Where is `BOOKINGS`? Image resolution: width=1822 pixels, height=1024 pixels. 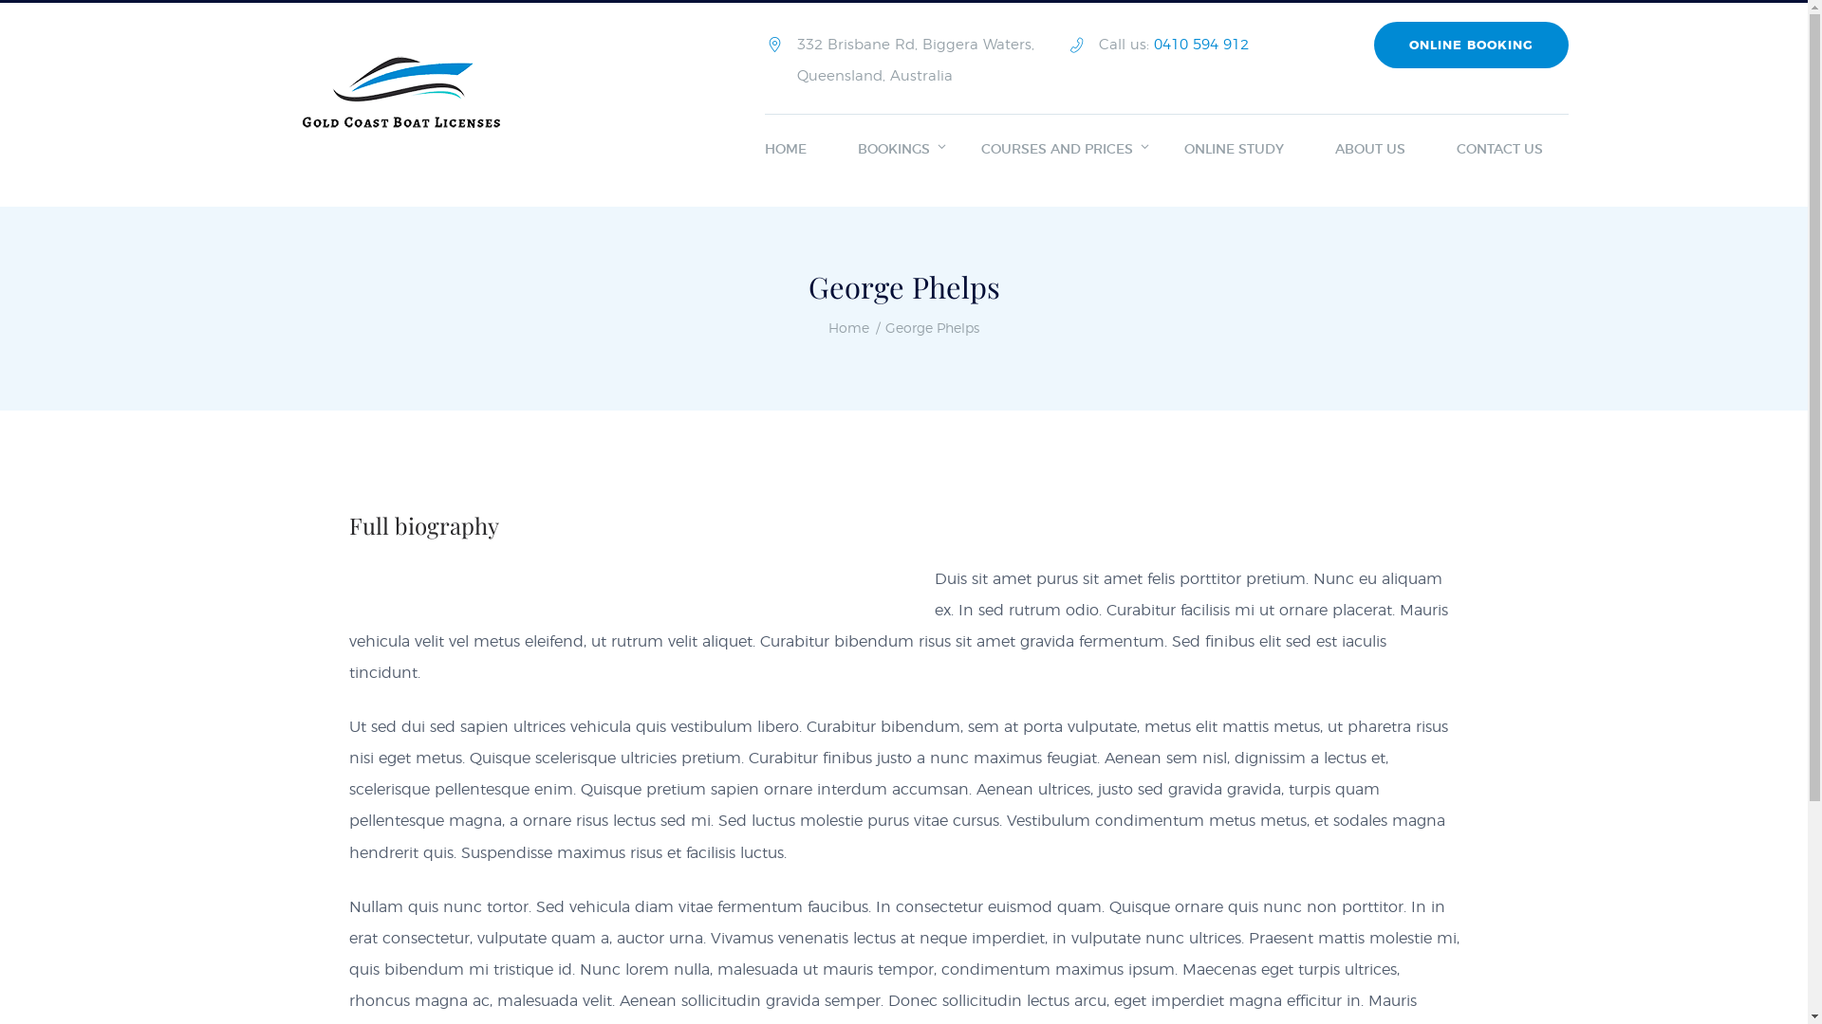
BOOKINGS is located at coordinates (894, 152).